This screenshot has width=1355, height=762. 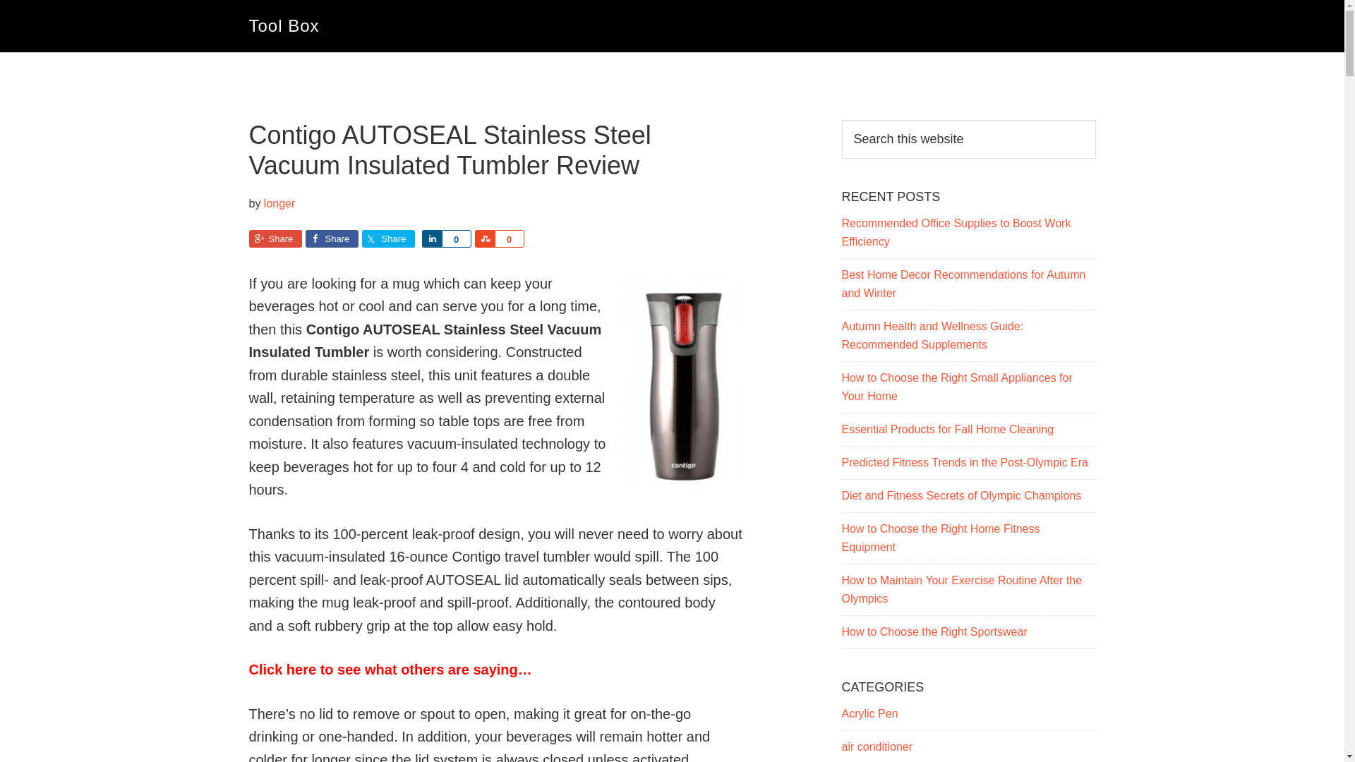 I want to click on How to Choose the Right Home Fitness Equipment, so click(x=940, y=538).